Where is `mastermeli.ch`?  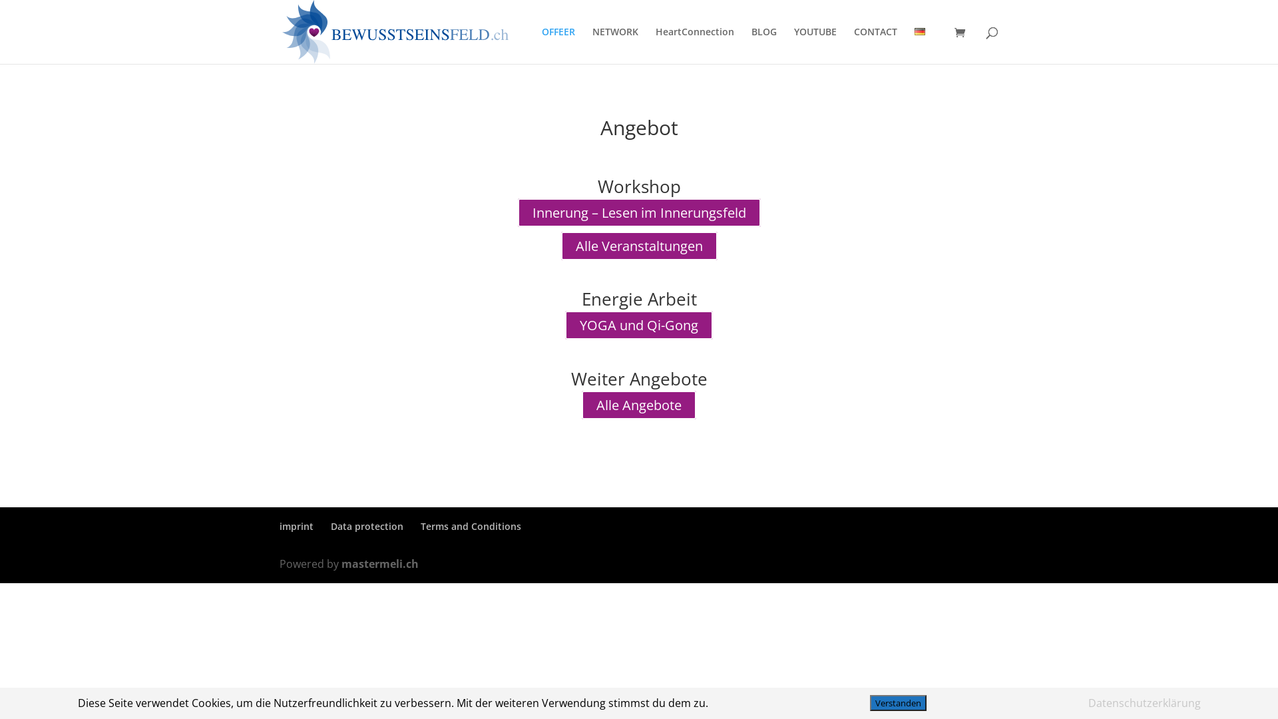
mastermeli.ch is located at coordinates (380, 564).